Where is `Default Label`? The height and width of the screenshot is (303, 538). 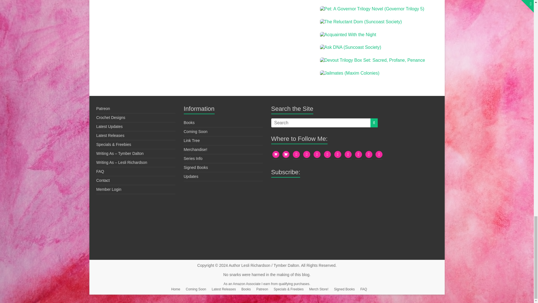
Default Label is located at coordinates (296, 154).